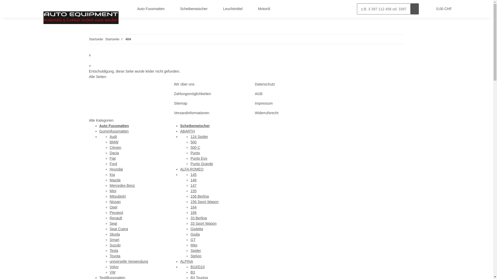 Image resolution: width=497 pixels, height=279 pixels. What do you see at coordinates (187, 261) in the screenshot?
I see `ALPINA` at bounding box center [187, 261].